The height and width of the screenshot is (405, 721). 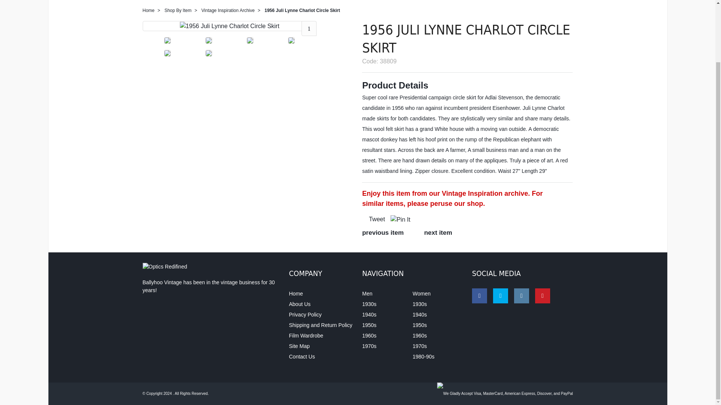 I want to click on Pin It, so click(x=400, y=220).